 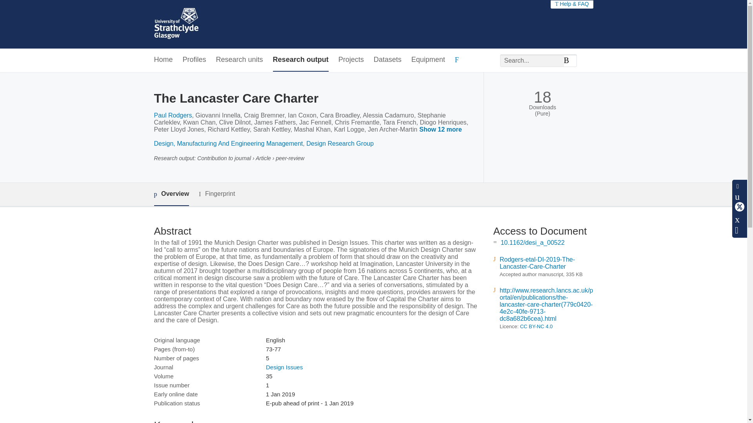 What do you see at coordinates (537, 327) in the screenshot?
I see `CC BY-NC 4.0` at bounding box center [537, 327].